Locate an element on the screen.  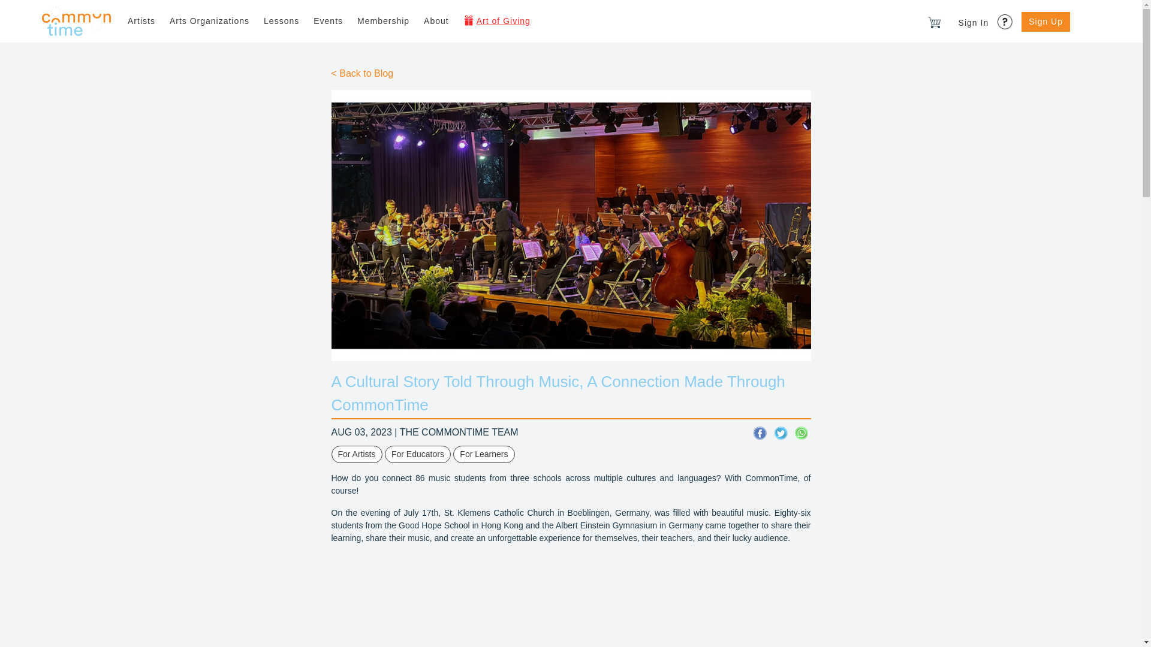
For Educators is located at coordinates (417, 454).